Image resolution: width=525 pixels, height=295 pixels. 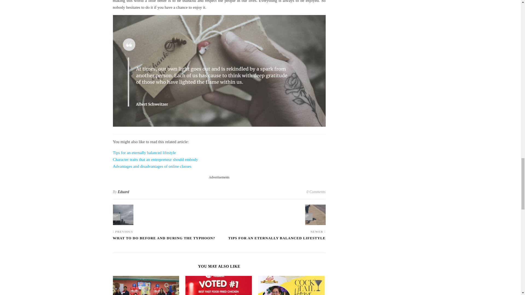 I want to click on What to do before and during the typhoon?, so click(x=164, y=240).